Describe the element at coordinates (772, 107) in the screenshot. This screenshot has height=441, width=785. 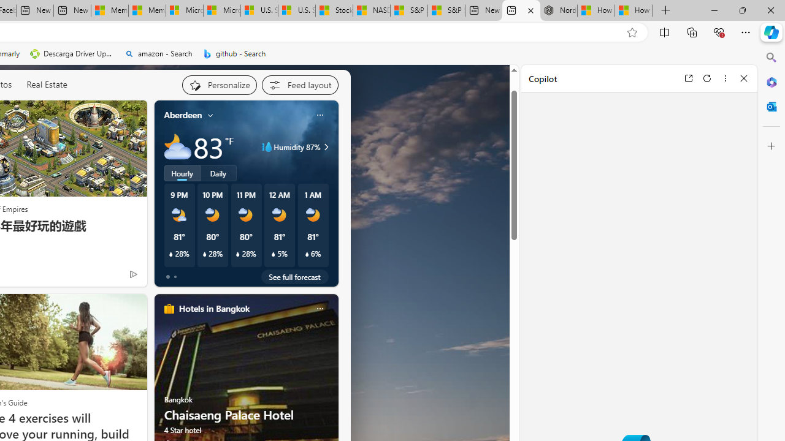
I see `Outlook` at that location.